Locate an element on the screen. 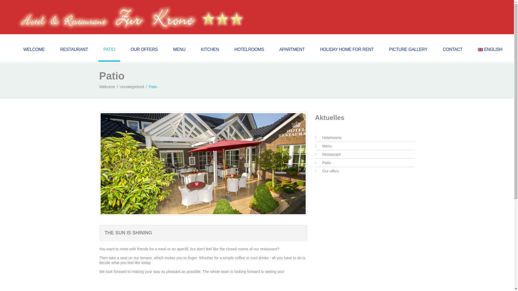  Uncategorized is located at coordinates (132, 87).